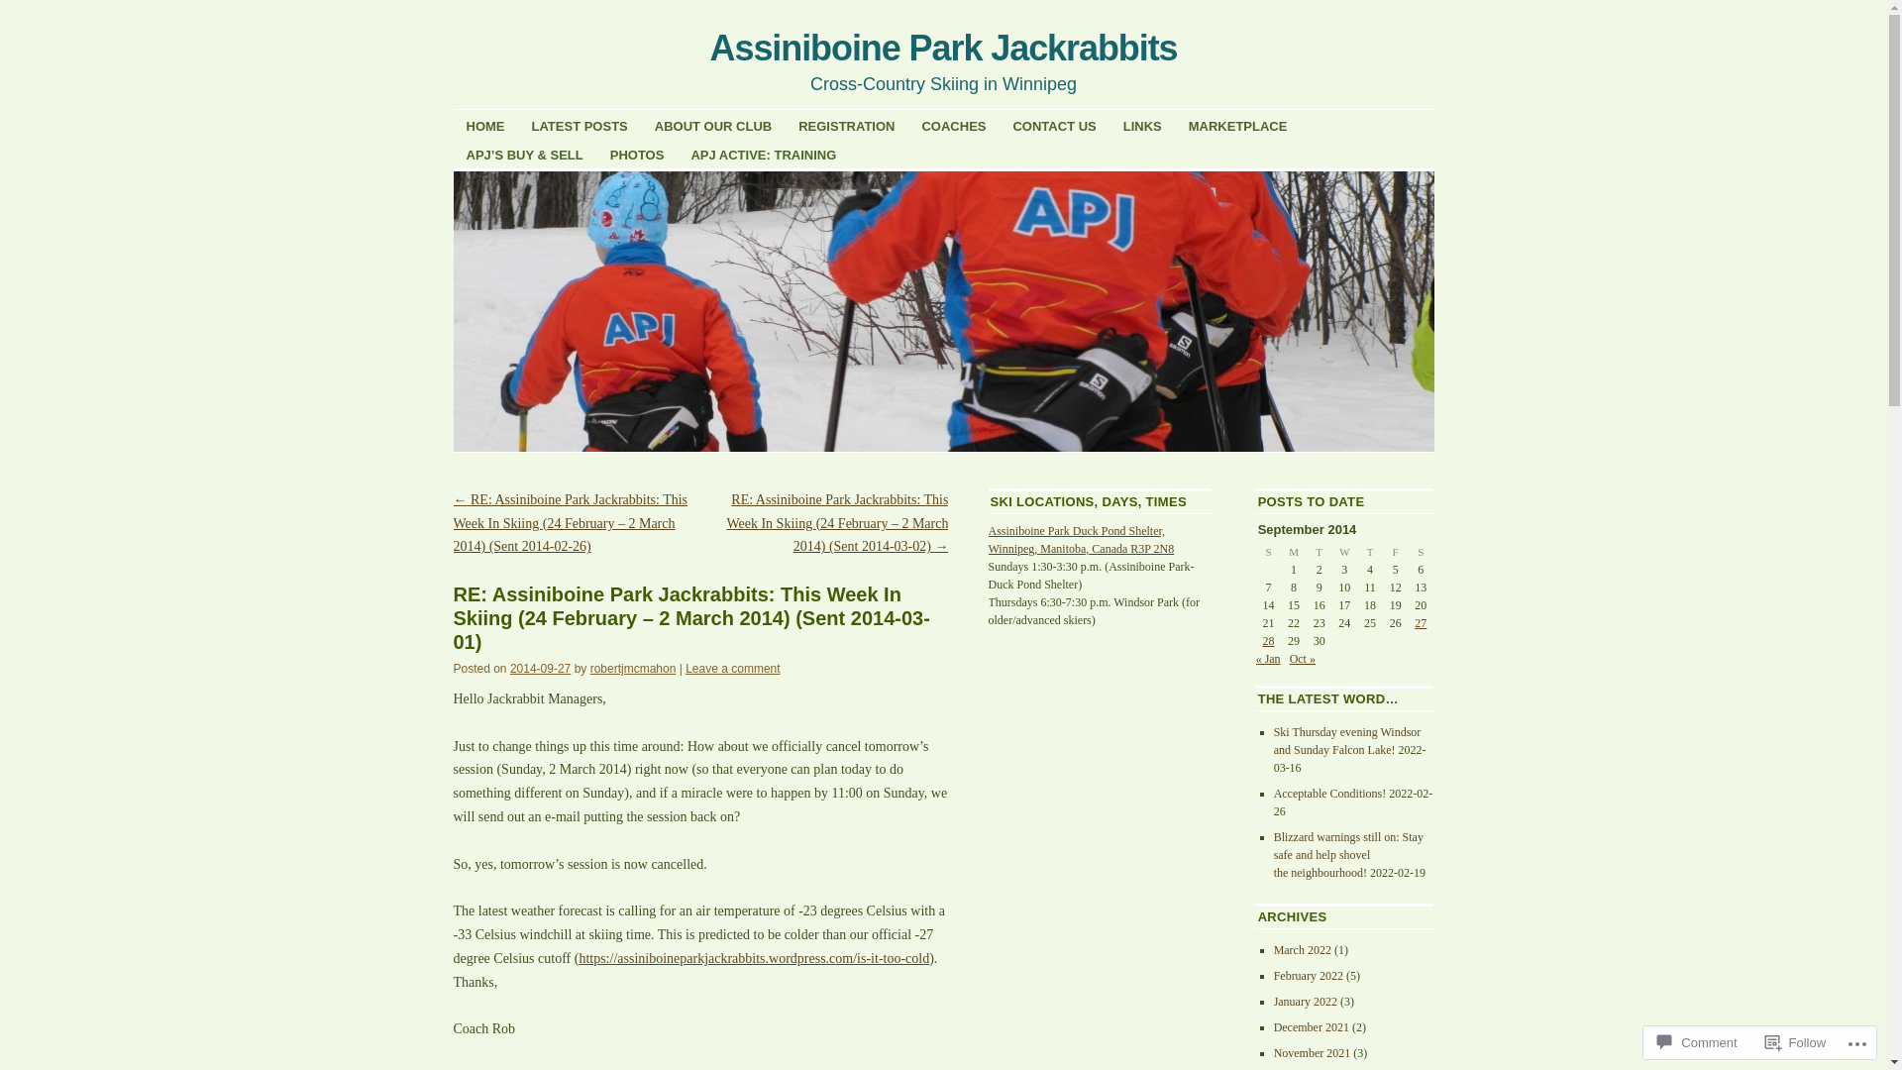 This screenshot has width=1902, height=1070. What do you see at coordinates (733, 669) in the screenshot?
I see `Leave a comment` at bounding box center [733, 669].